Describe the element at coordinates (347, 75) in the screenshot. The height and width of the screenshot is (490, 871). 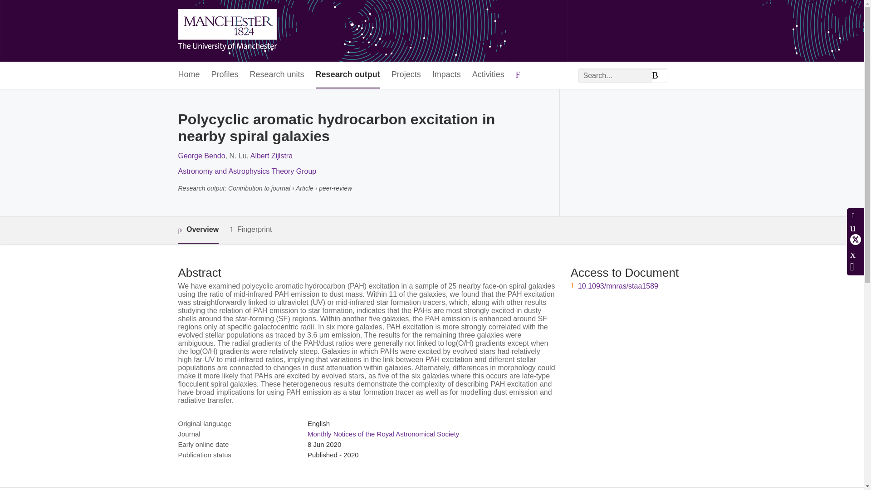
I see `Research output` at that location.